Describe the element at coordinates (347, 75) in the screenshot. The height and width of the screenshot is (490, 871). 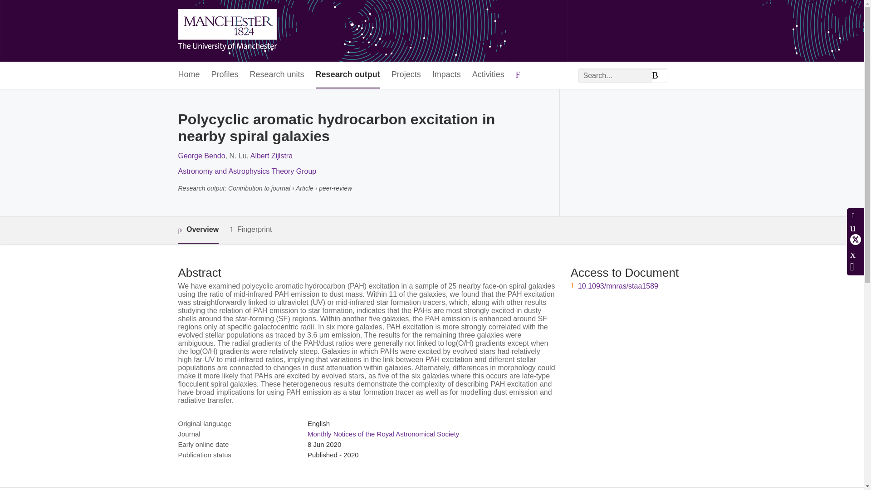
I see `Research output` at that location.